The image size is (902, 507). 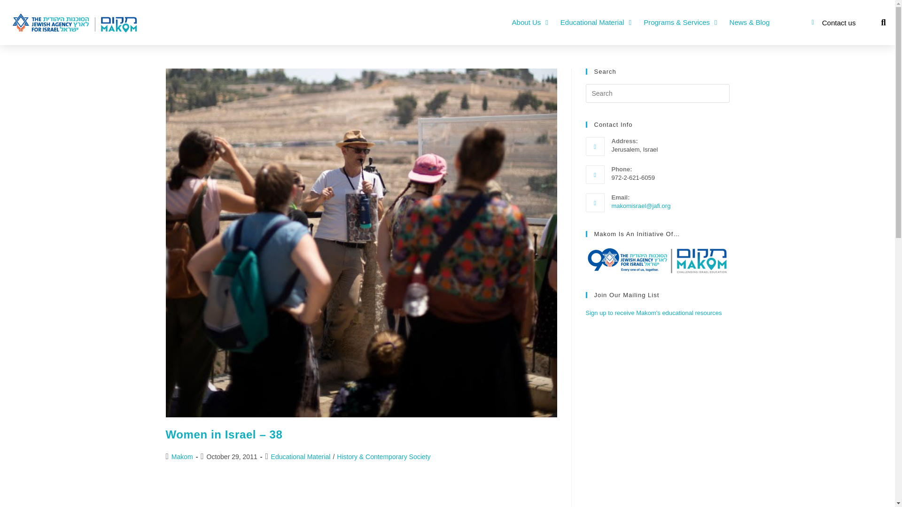 What do you see at coordinates (182, 456) in the screenshot?
I see `Posts by Makom` at bounding box center [182, 456].